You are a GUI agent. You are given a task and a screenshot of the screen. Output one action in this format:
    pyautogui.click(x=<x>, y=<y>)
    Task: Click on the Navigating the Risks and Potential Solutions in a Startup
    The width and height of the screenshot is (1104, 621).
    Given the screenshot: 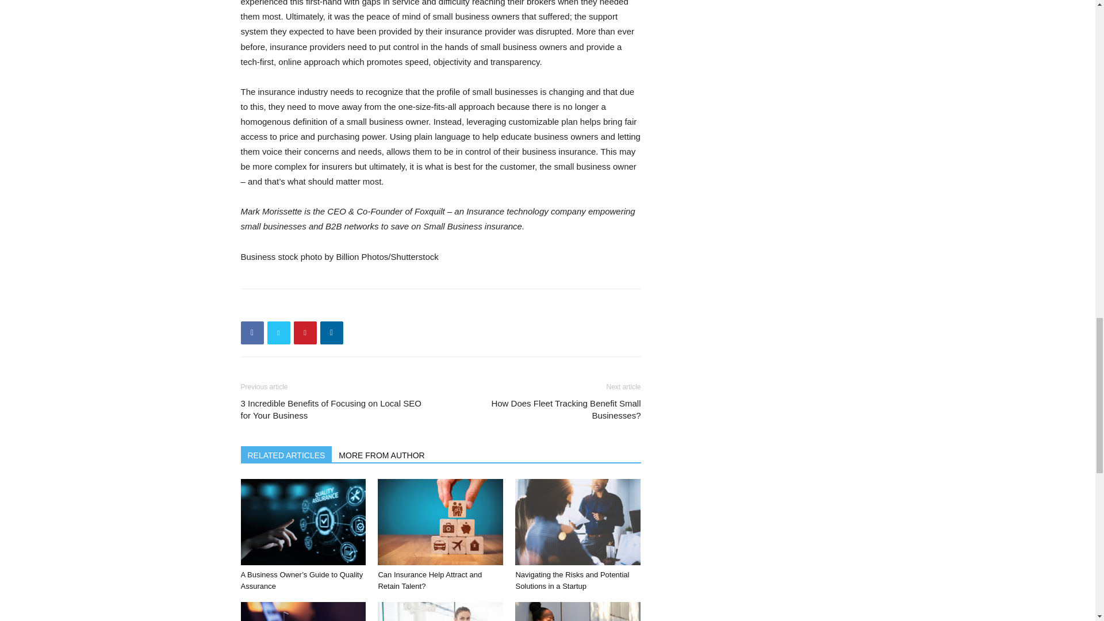 What is the action you would take?
    pyautogui.click(x=572, y=581)
    